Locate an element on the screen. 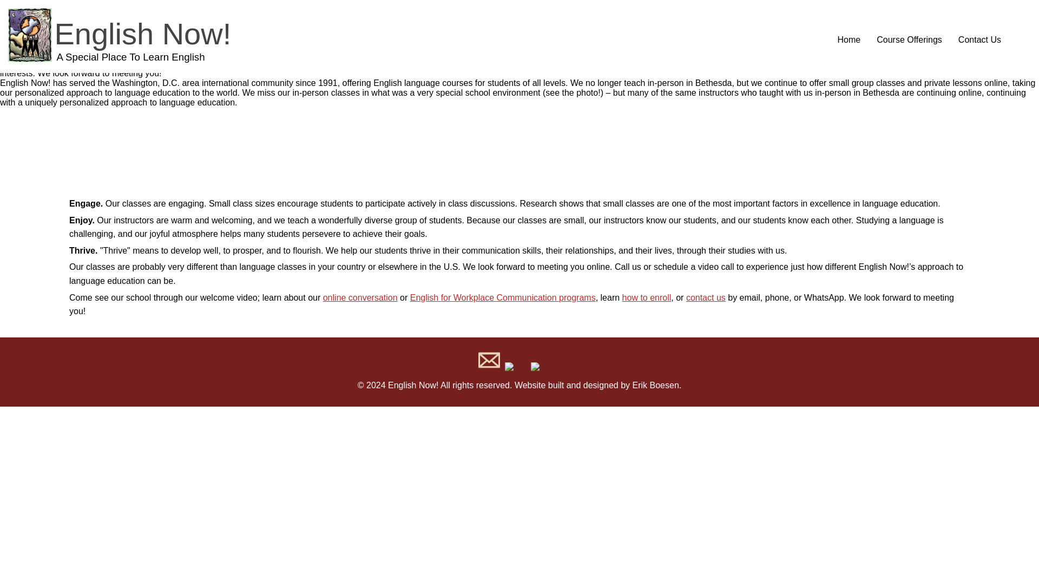 The width and height of the screenshot is (1039, 584). online conversation is located at coordinates (503, 297).